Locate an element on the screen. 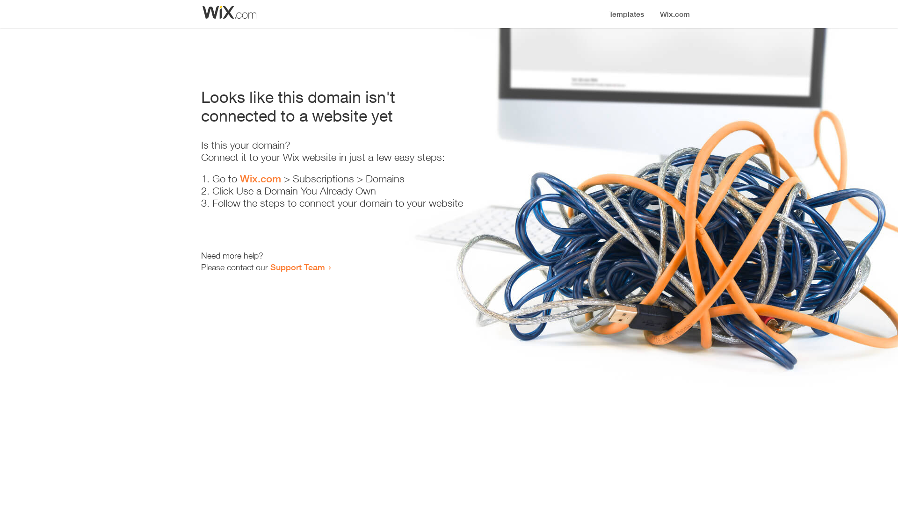  Support Team is located at coordinates (297, 267).